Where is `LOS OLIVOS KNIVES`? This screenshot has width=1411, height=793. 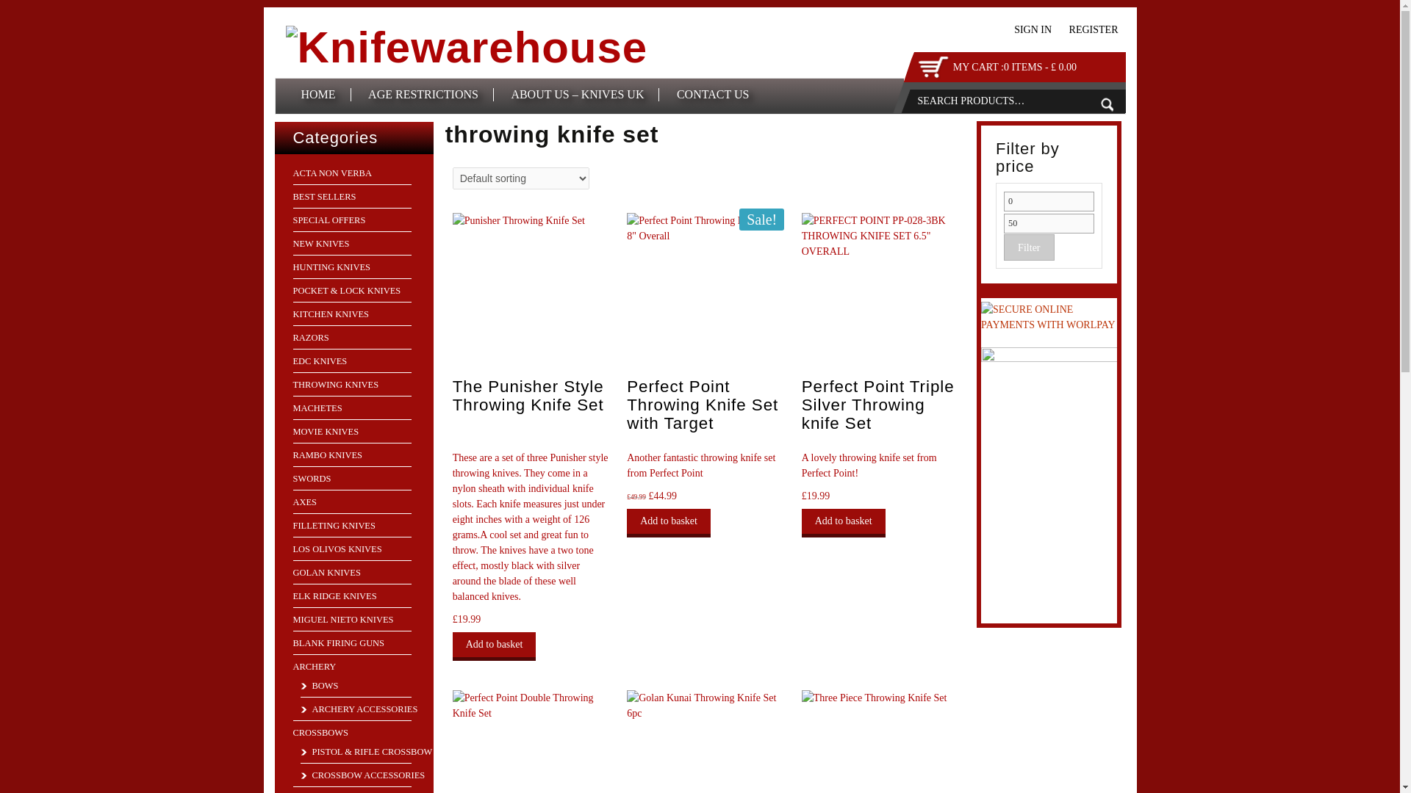
LOS OLIVOS KNIVES is located at coordinates (337, 548).